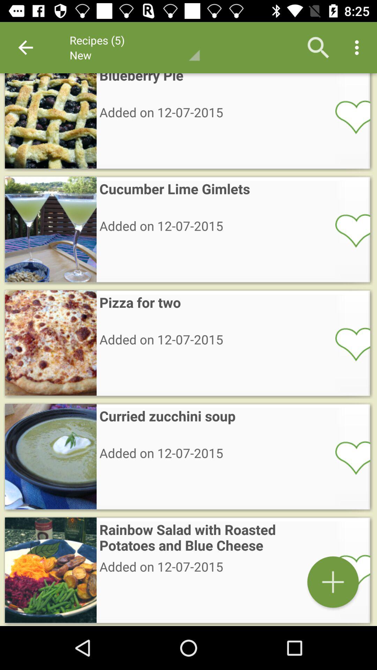 Image resolution: width=377 pixels, height=670 pixels. Describe the element at coordinates (348, 457) in the screenshot. I see `add to favorites` at that location.